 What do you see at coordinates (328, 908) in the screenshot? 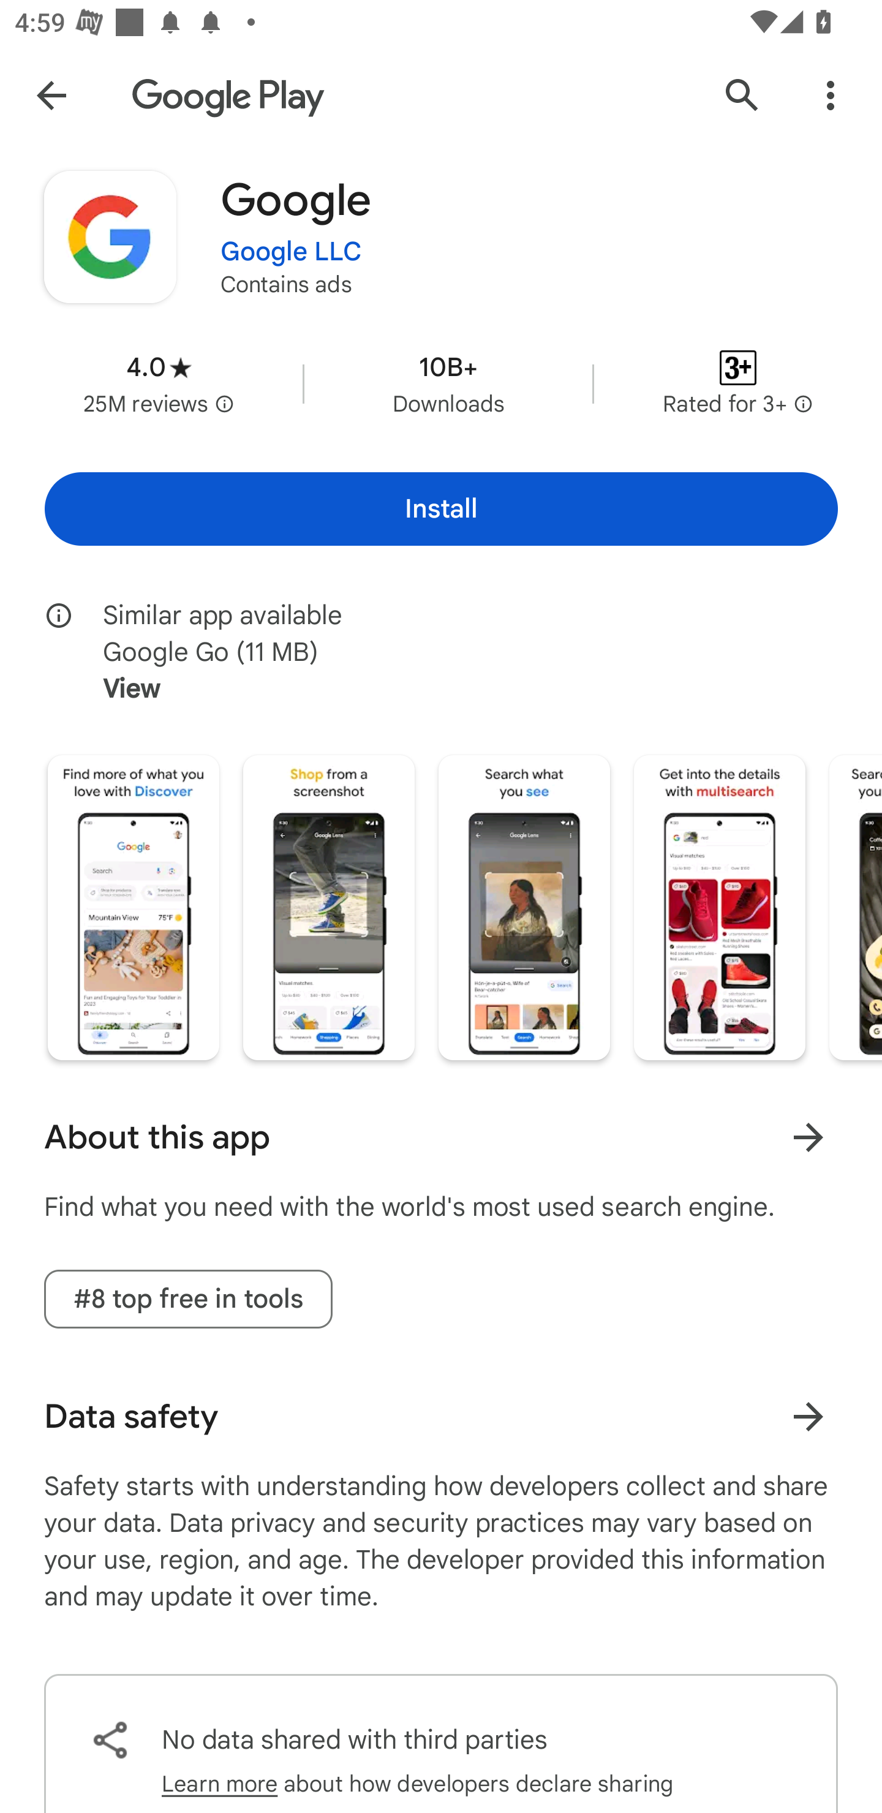
I see `Screenshot "2" of "5"` at bounding box center [328, 908].